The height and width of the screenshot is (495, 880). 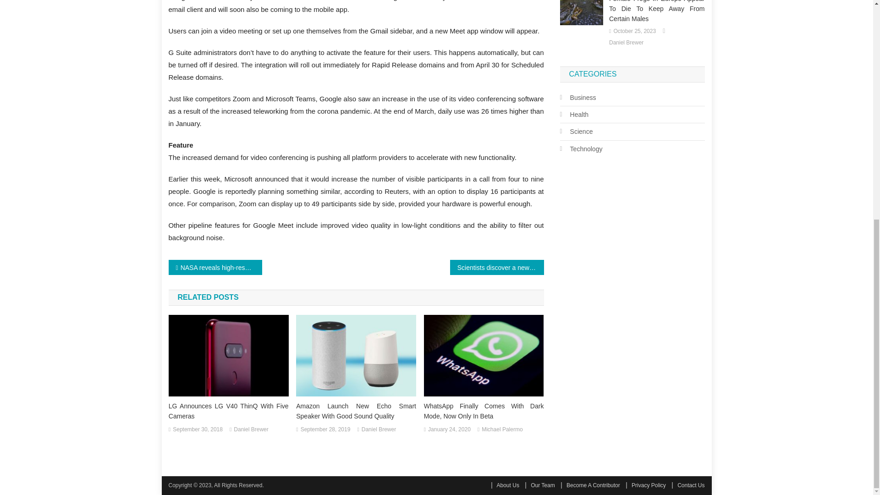 I want to click on LG Announces LG V40 ThinQ With Five Cameras, so click(x=228, y=411).